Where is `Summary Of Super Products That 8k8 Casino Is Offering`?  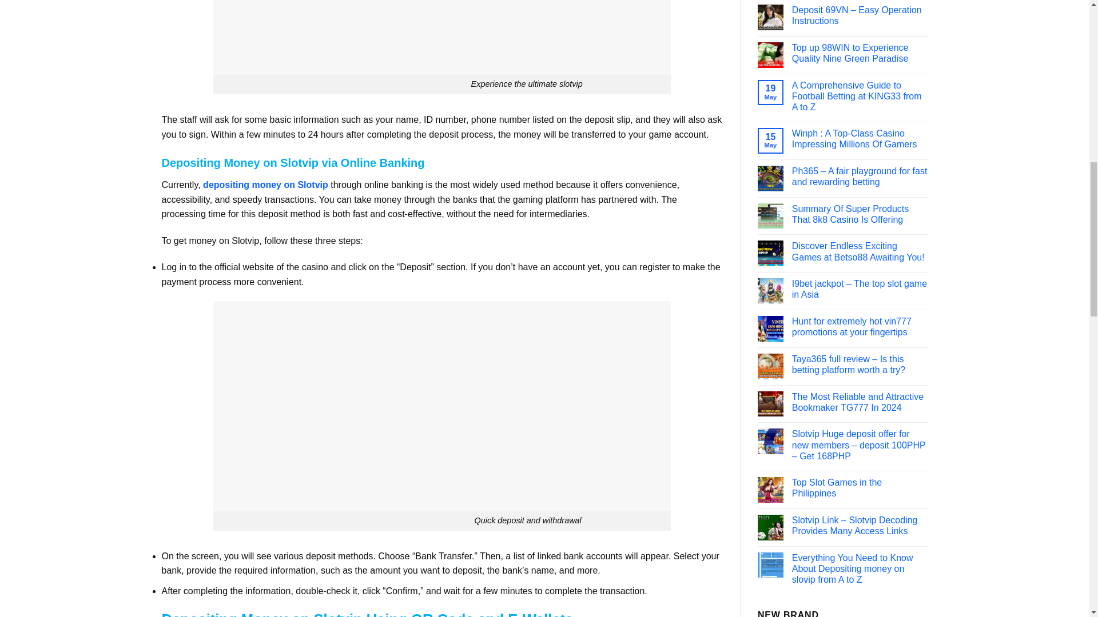
Summary Of Super Products That 8k8 Casino Is Offering is located at coordinates (860, 214).